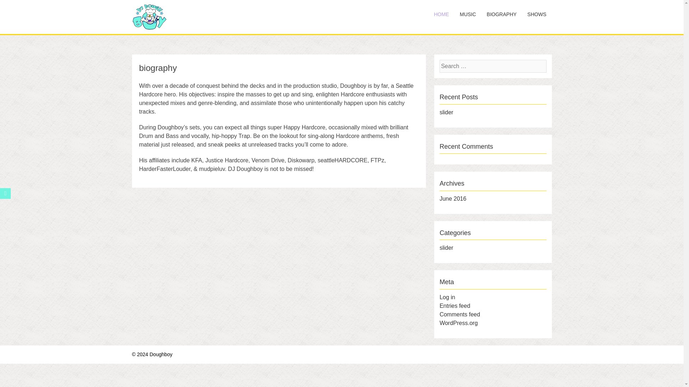 This screenshot has height=387, width=689. I want to click on MUSIC, so click(467, 14).